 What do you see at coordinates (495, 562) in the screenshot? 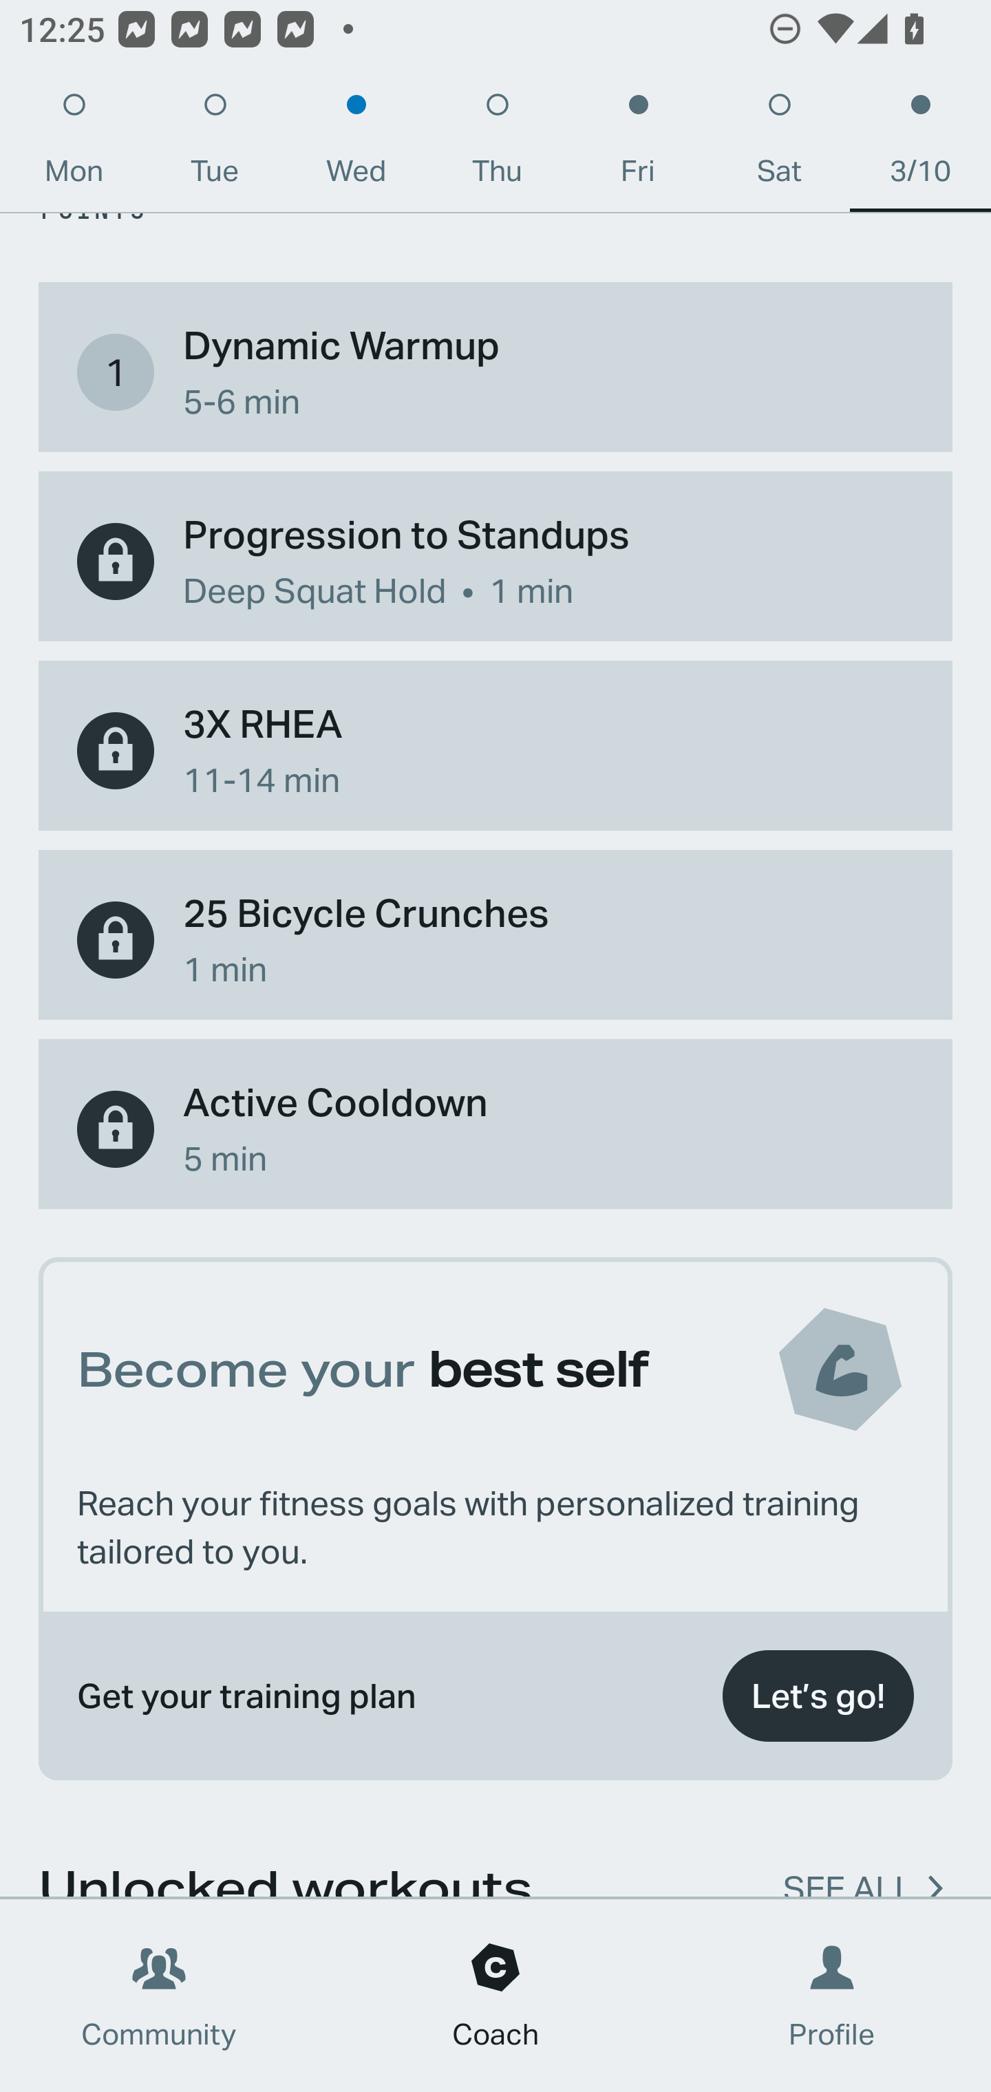
I see `Progression to Standups Deep Squat Hold  •  1 min` at bounding box center [495, 562].